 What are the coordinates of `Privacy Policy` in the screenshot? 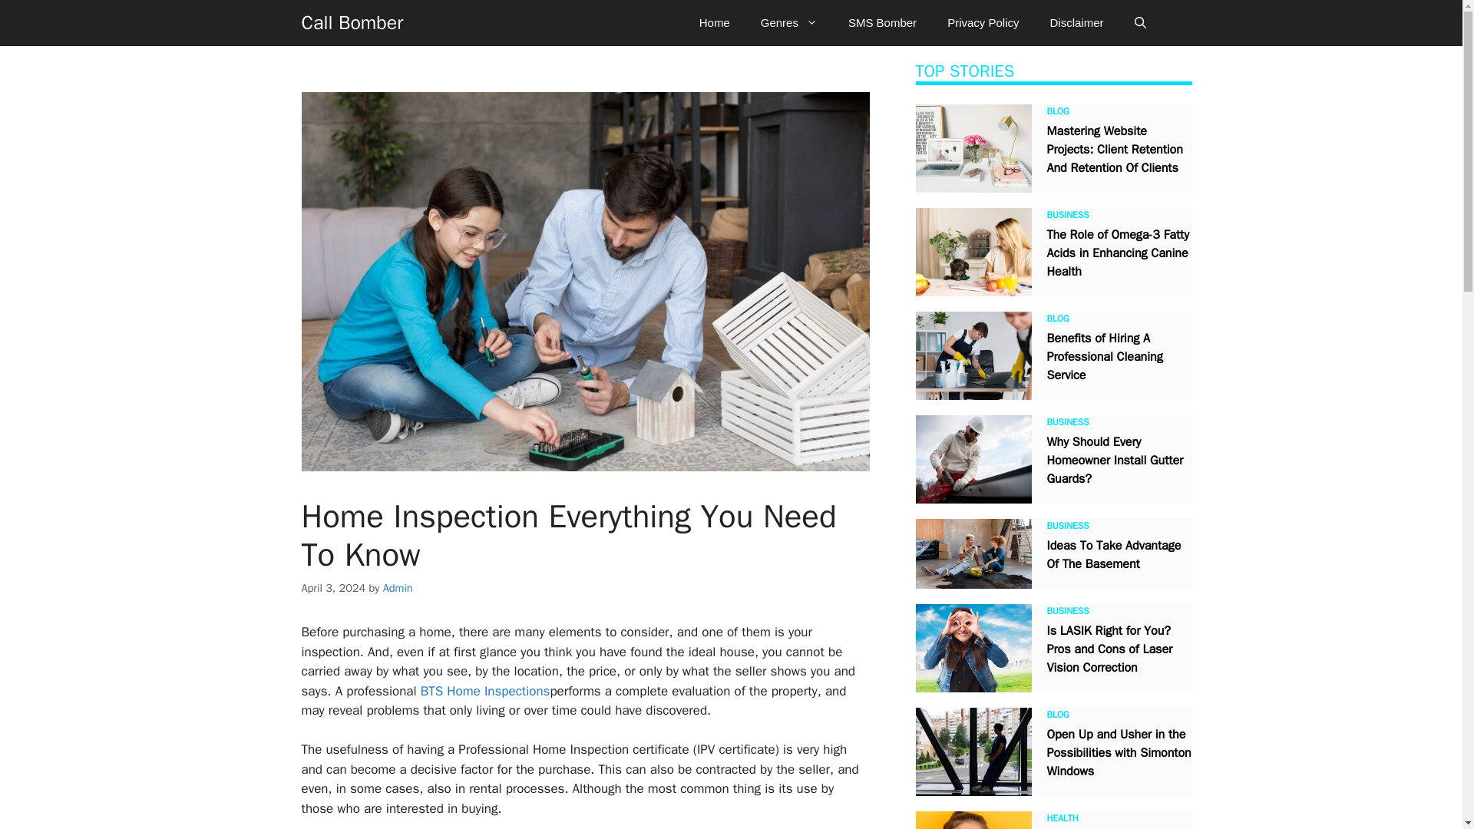 It's located at (983, 23).